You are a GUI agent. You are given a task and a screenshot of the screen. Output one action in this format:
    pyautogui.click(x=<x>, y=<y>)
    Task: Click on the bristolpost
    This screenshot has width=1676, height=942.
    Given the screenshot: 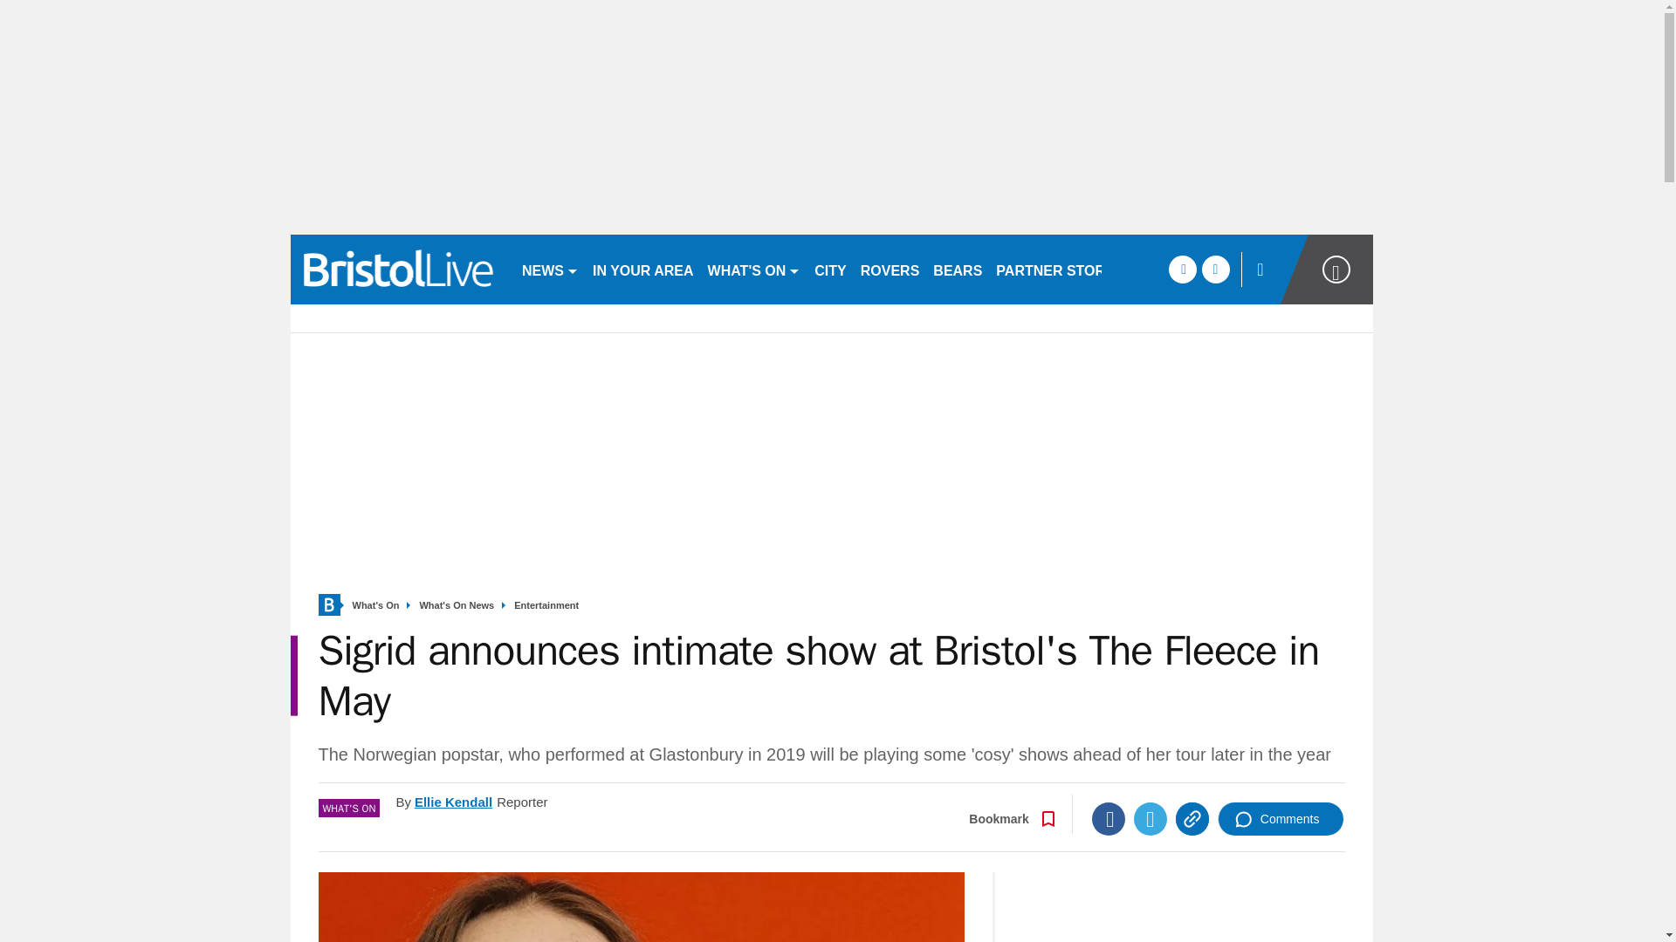 What is the action you would take?
    pyautogui.click(x=398, y=269)
    